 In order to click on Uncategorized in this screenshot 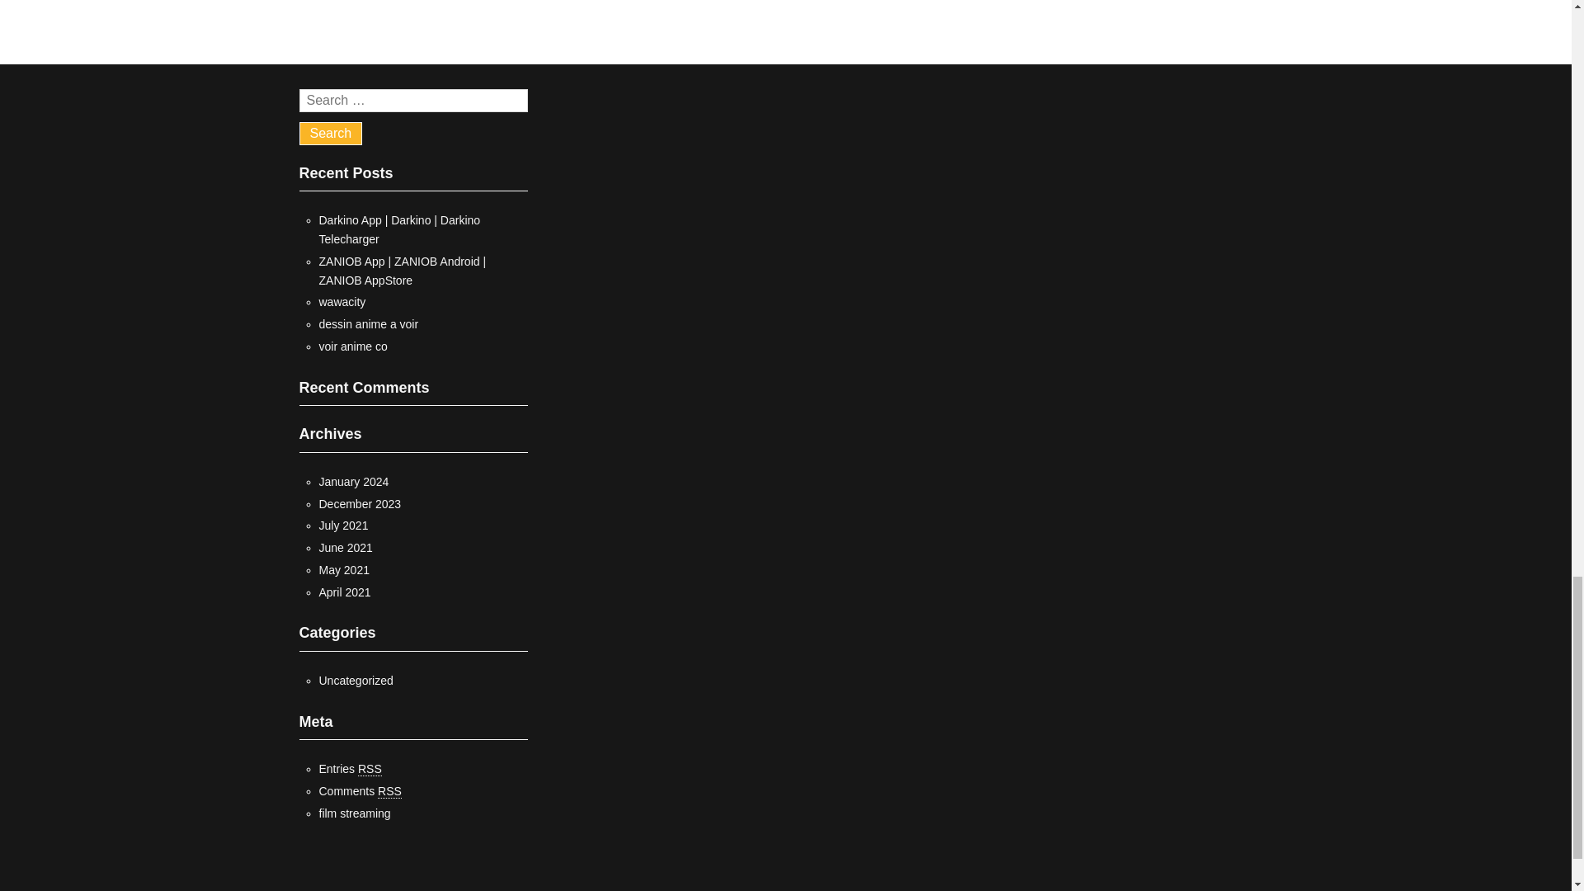, I will do `click(355, 680)`.